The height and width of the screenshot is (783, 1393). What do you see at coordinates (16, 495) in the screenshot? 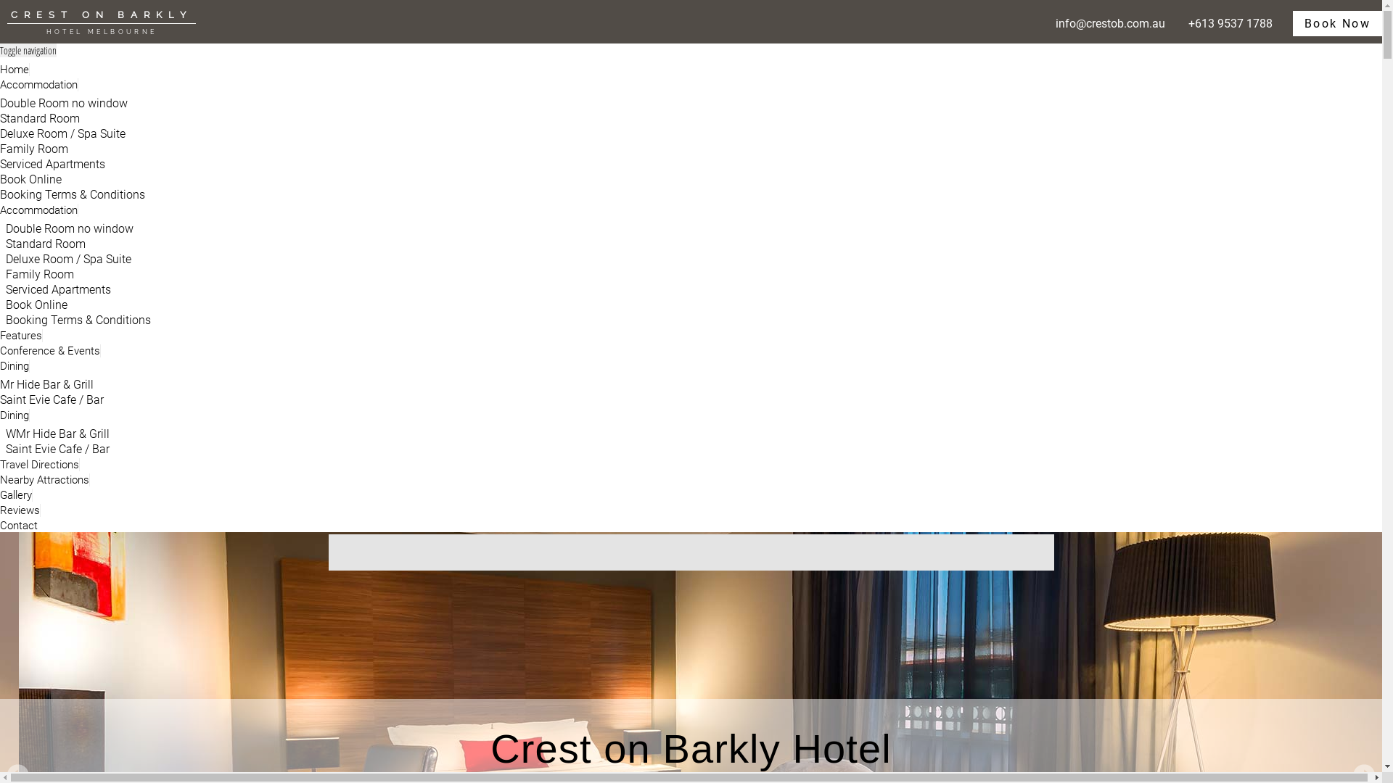
I see `Gallery` at bounding box center [16, 495].